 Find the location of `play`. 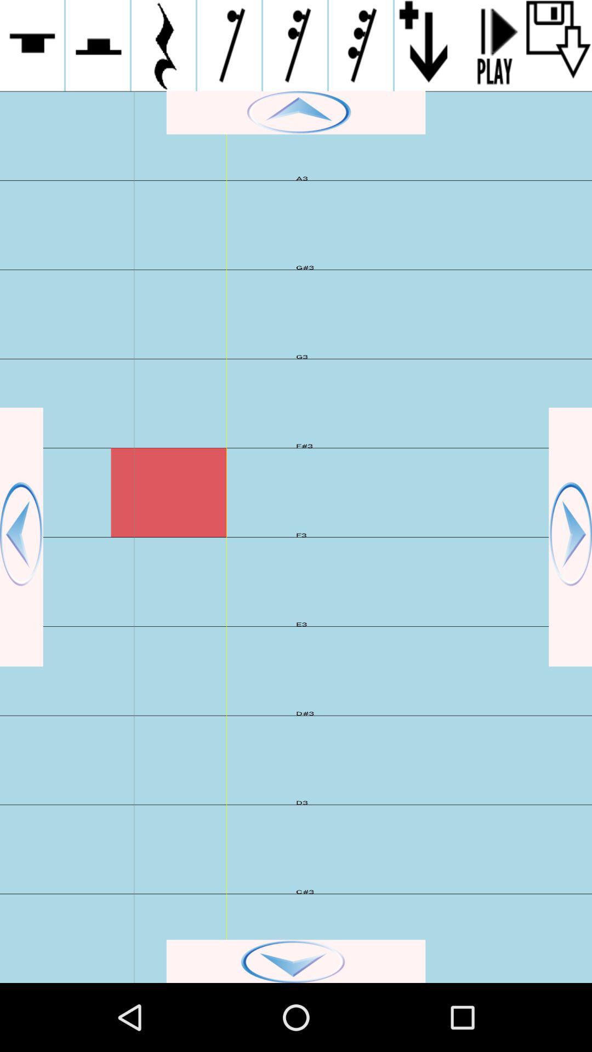

play is located at coordinates (493, 45).